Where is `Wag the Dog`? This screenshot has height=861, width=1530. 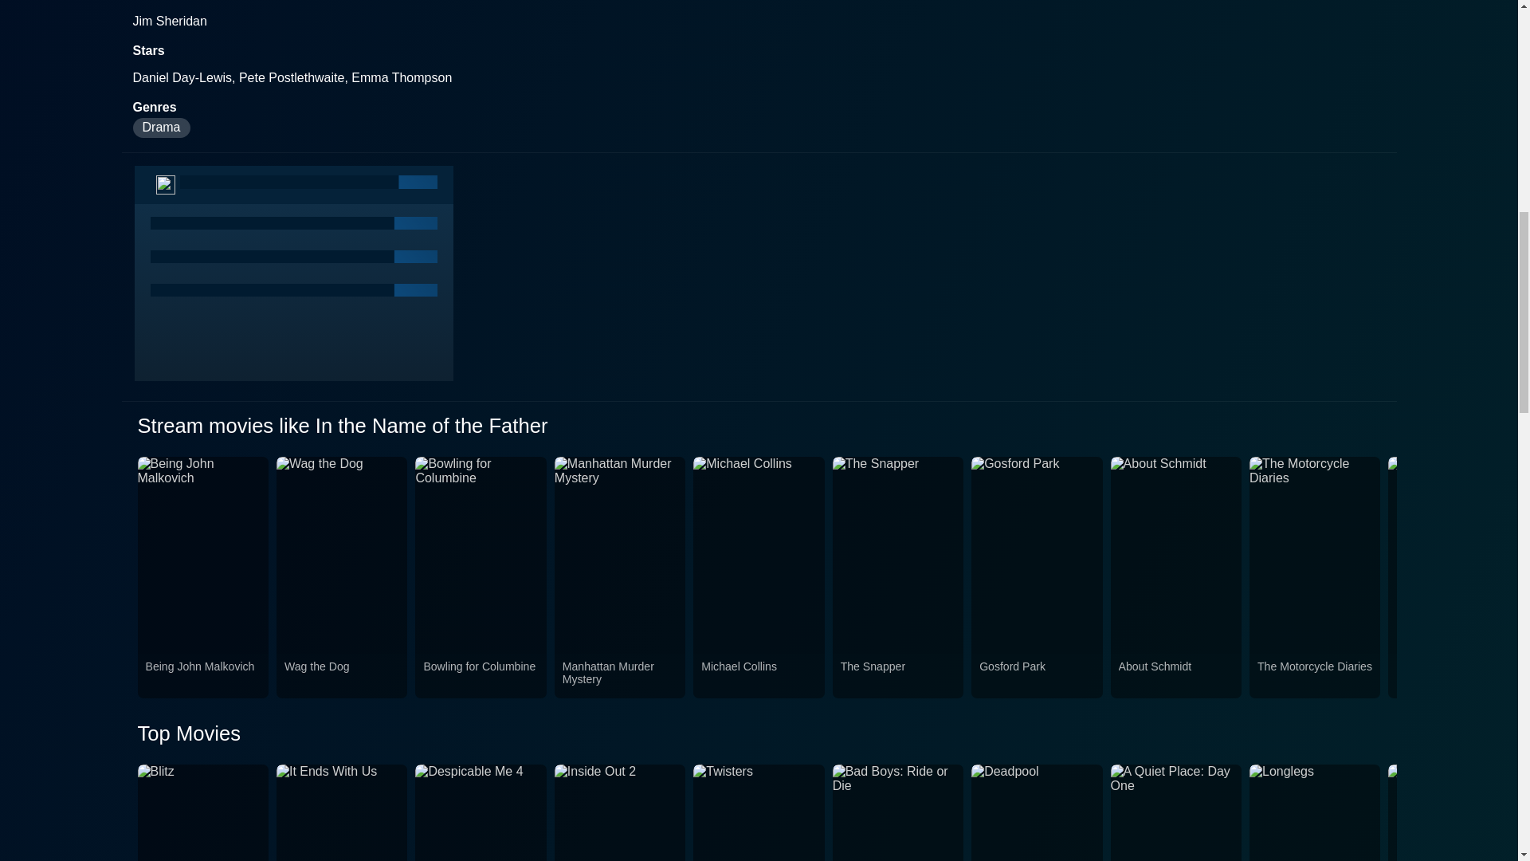
Wag the Dog is located at coordinates (342, 676).